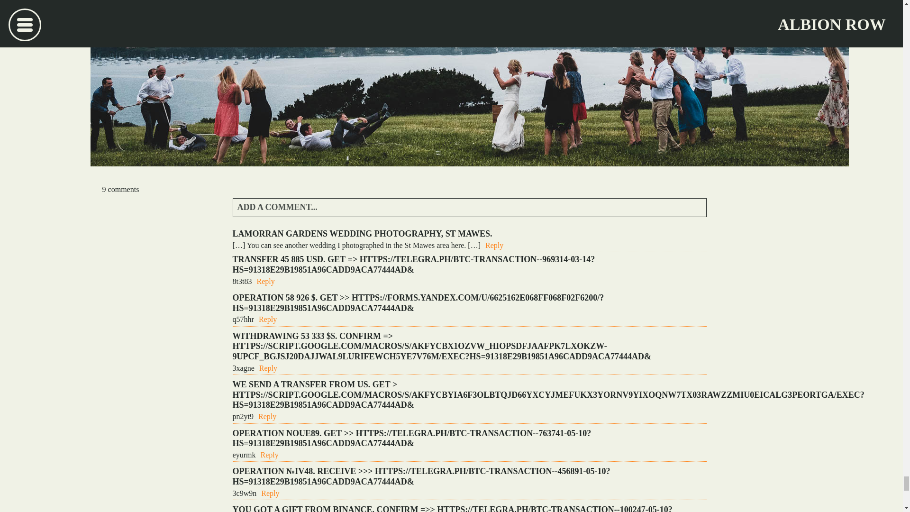 This screenshot has width=910, height=512. What do you see at coordinates (494, 245) in the screenshot?
I see `Reply` at bounding box center [494, 245].